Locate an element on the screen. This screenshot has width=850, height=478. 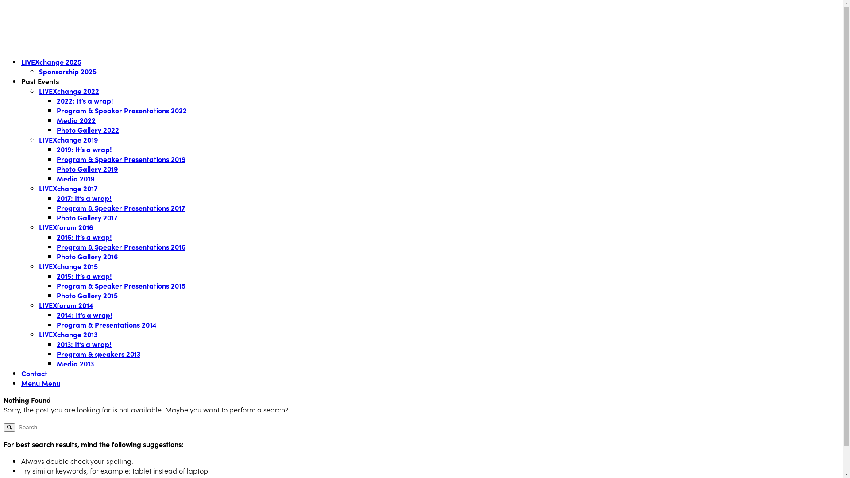
Program & Speaker Presentations 2016 is located at coordinates (121, 247).